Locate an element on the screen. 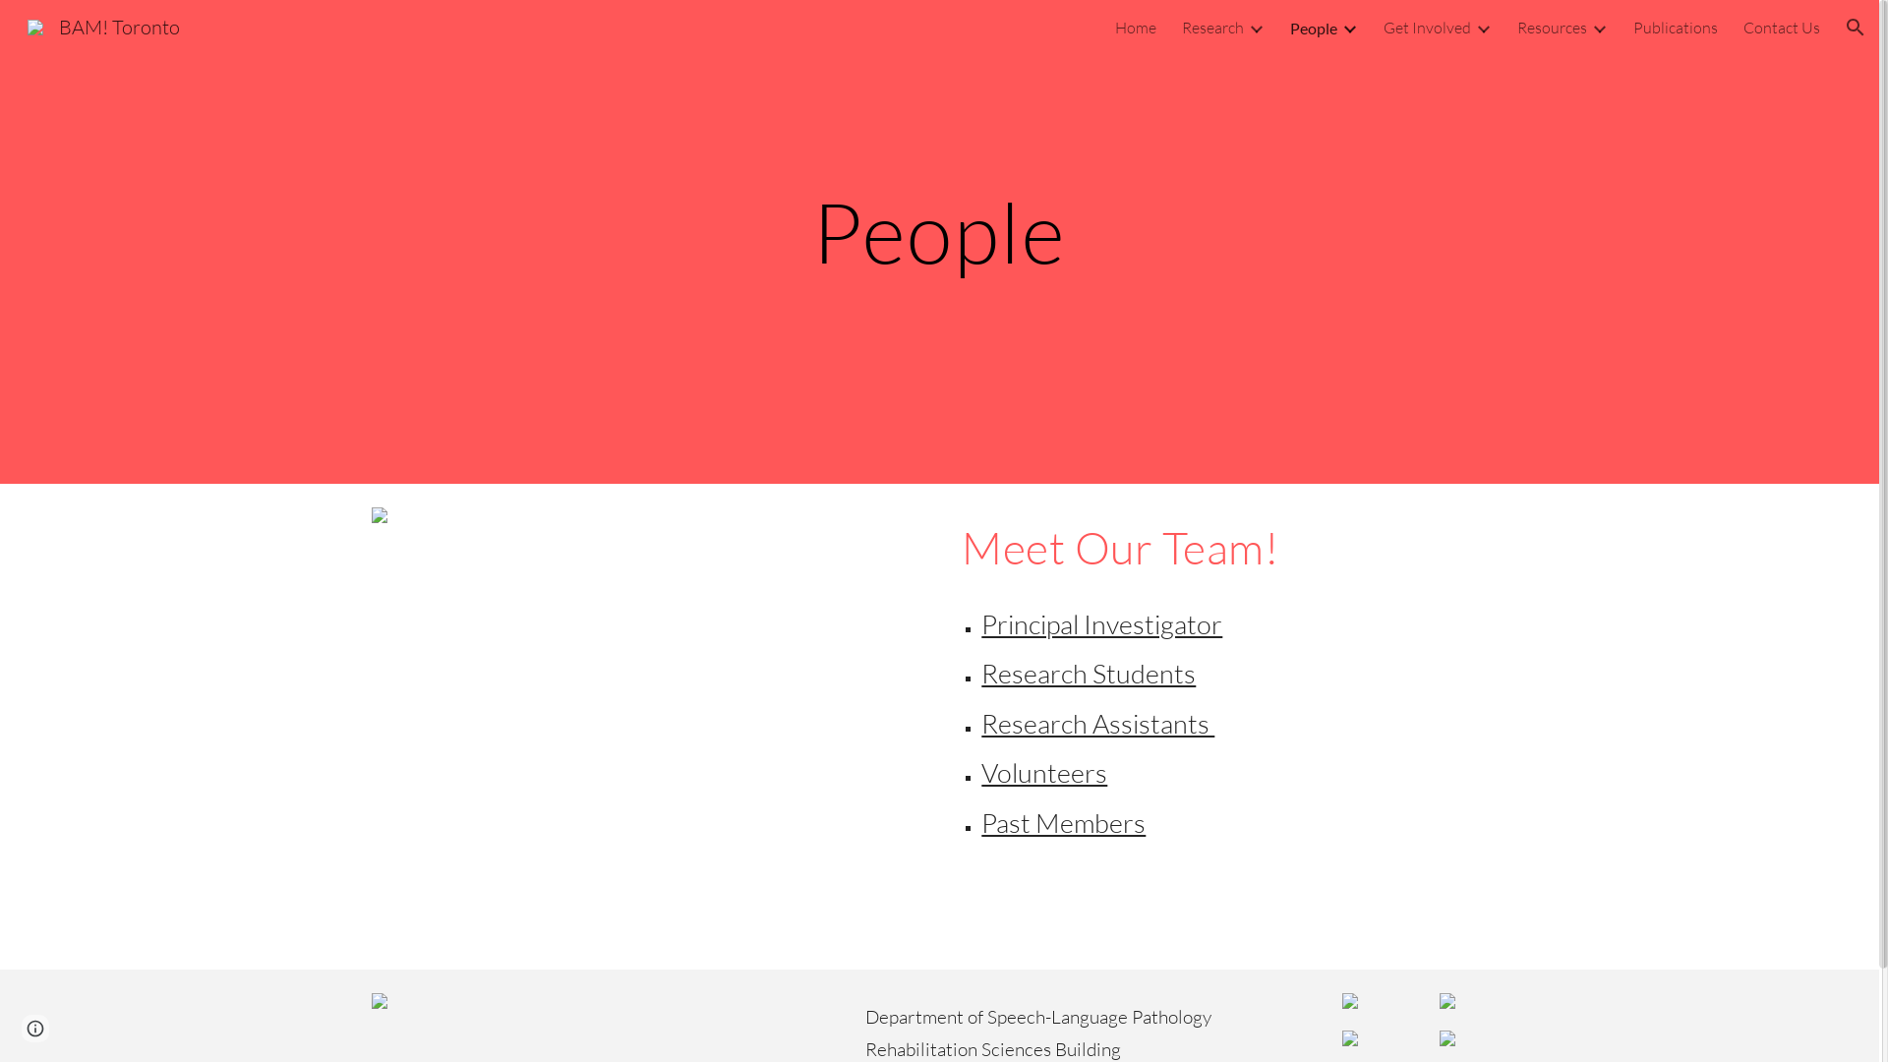 The width and height of the screenshot is (1888, 1062). Research Assistants  is located at coordinates (1097, 724).